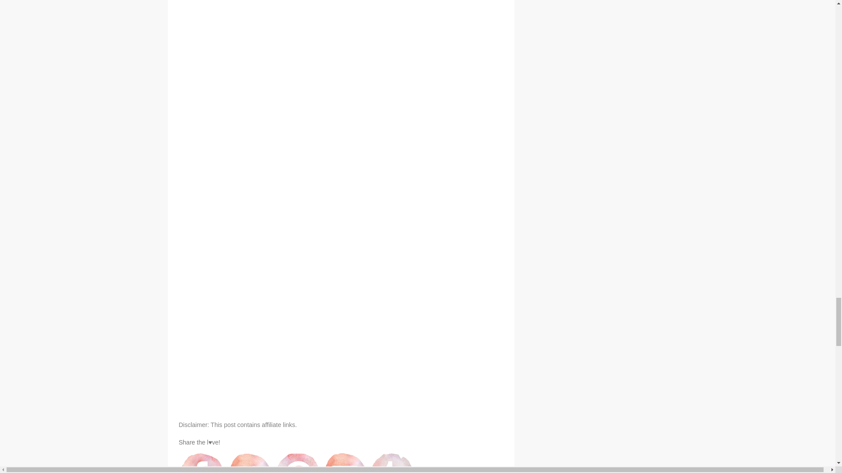 This screenshot has width=842, height=473. Describe the element at coordinates (392, 462) in the screenshot. I see `Tumblr` at that location.